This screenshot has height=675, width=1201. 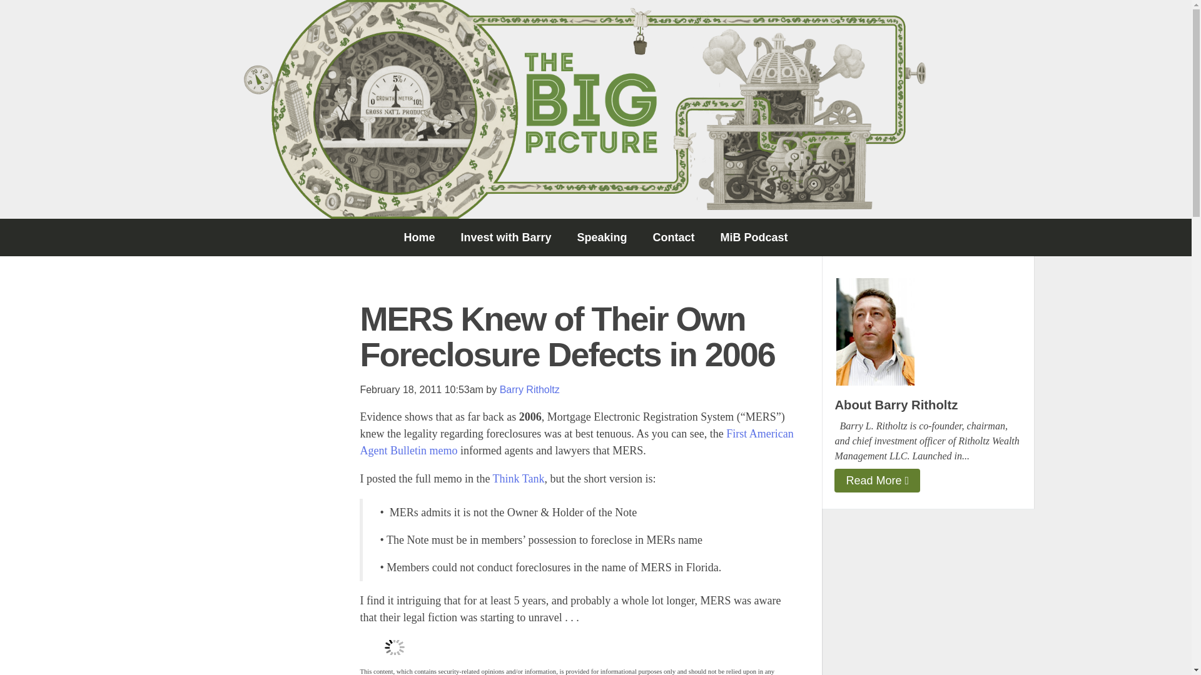 What do you see at coordinates (754, 237) in the screenshot?
I see `MiB Podcast` at bounding box center [754, 237].